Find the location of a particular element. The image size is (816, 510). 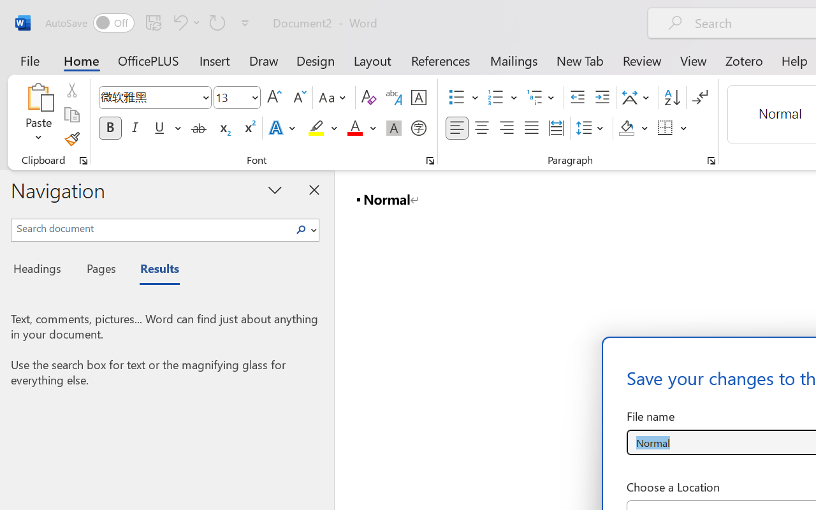

Increase Indent is located at coordinates (602, 98).